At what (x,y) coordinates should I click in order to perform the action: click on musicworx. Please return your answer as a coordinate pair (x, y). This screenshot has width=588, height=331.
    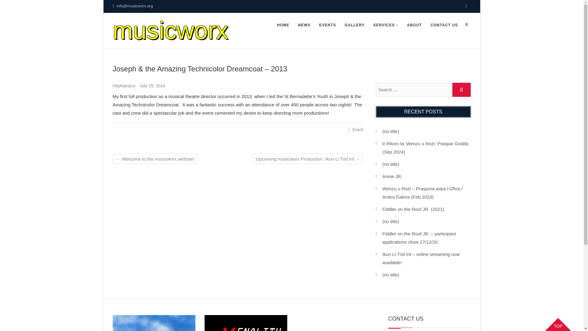
    Looking at the image, I should click on (171, 30).